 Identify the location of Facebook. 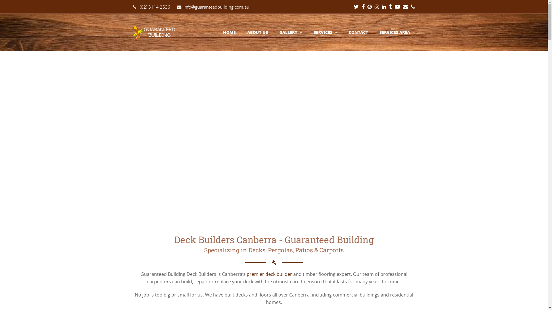
(363, 7).